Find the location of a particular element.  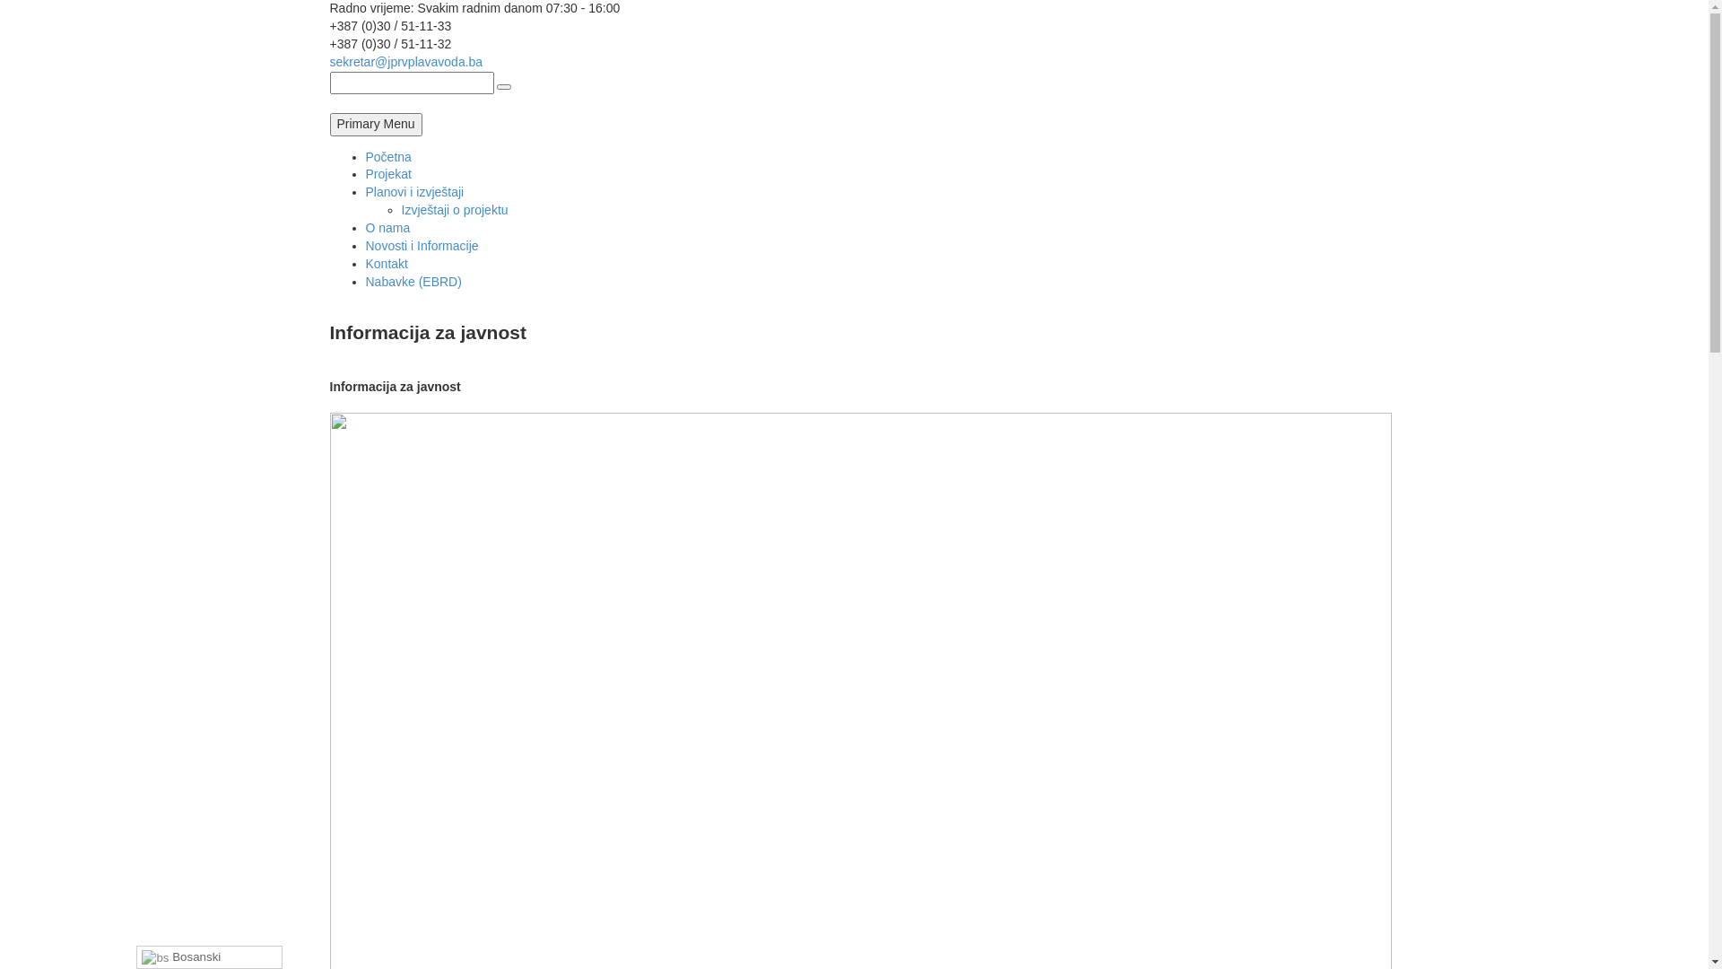

Kontakt is located at coordinates (387, 264).